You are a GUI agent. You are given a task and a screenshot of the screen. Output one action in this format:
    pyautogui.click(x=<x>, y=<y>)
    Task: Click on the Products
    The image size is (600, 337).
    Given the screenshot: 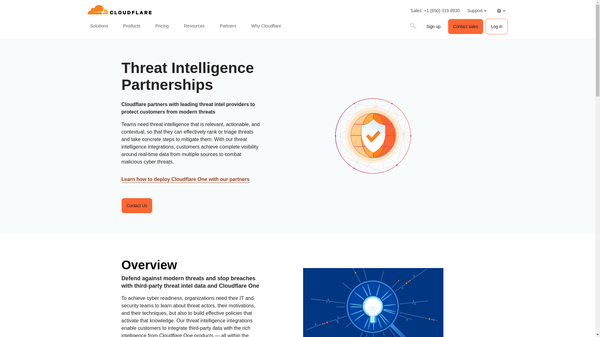 What is the action you would take?
    pyautogui.click(x=131, y=26)
    